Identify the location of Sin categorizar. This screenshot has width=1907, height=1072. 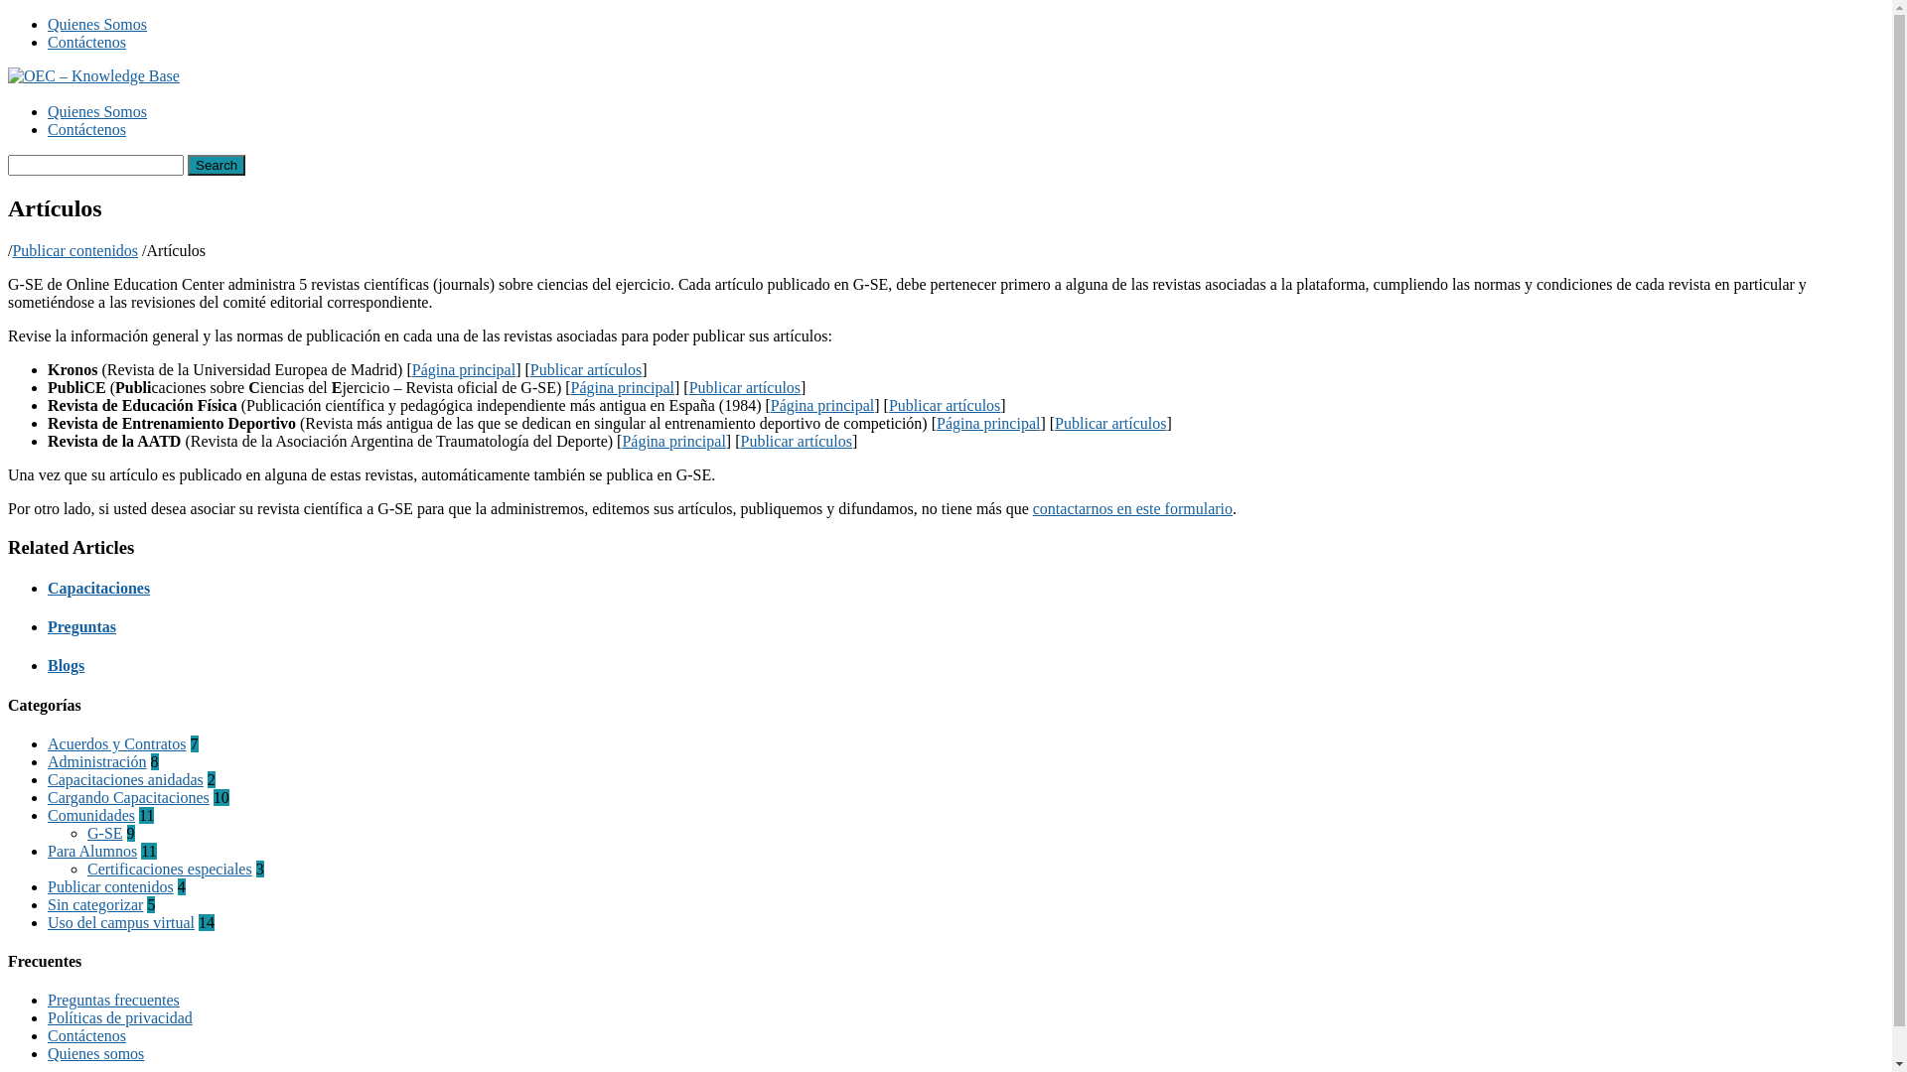
(95, 905).